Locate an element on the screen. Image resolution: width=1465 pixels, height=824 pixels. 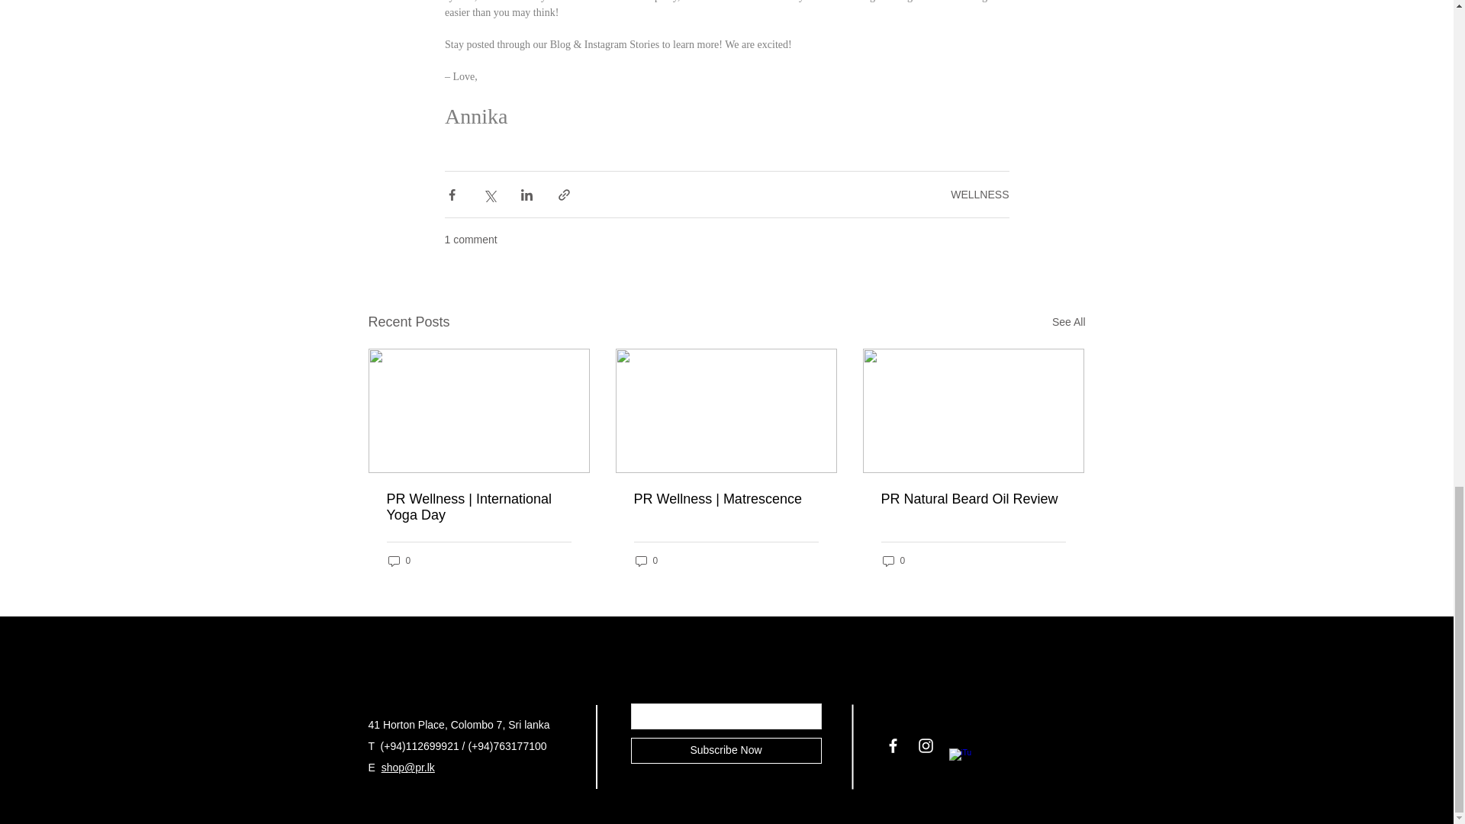
0 is located at coordinates (893, 561).